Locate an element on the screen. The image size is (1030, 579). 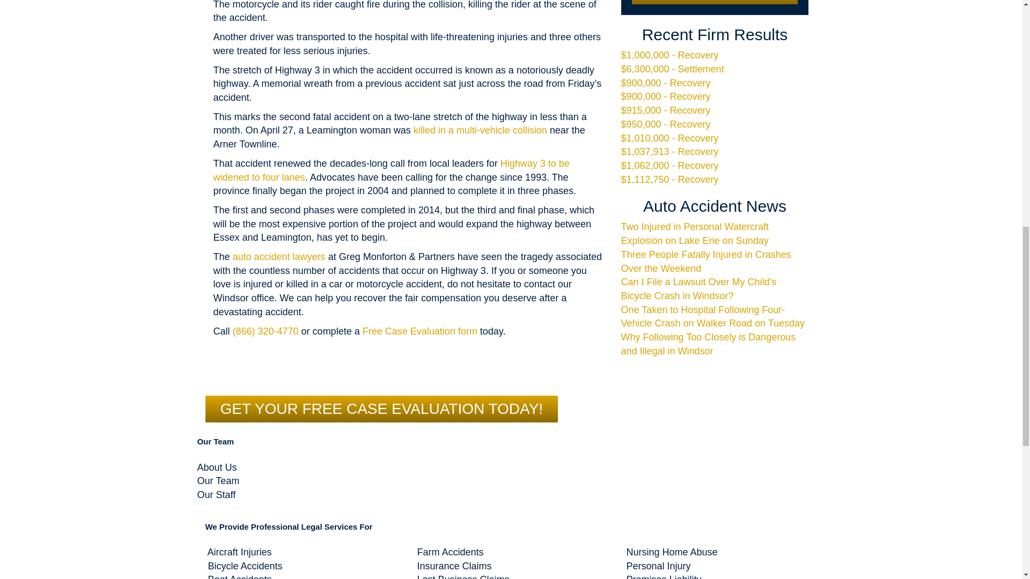
auto accident lawyers is located at coordinates (279, 256).